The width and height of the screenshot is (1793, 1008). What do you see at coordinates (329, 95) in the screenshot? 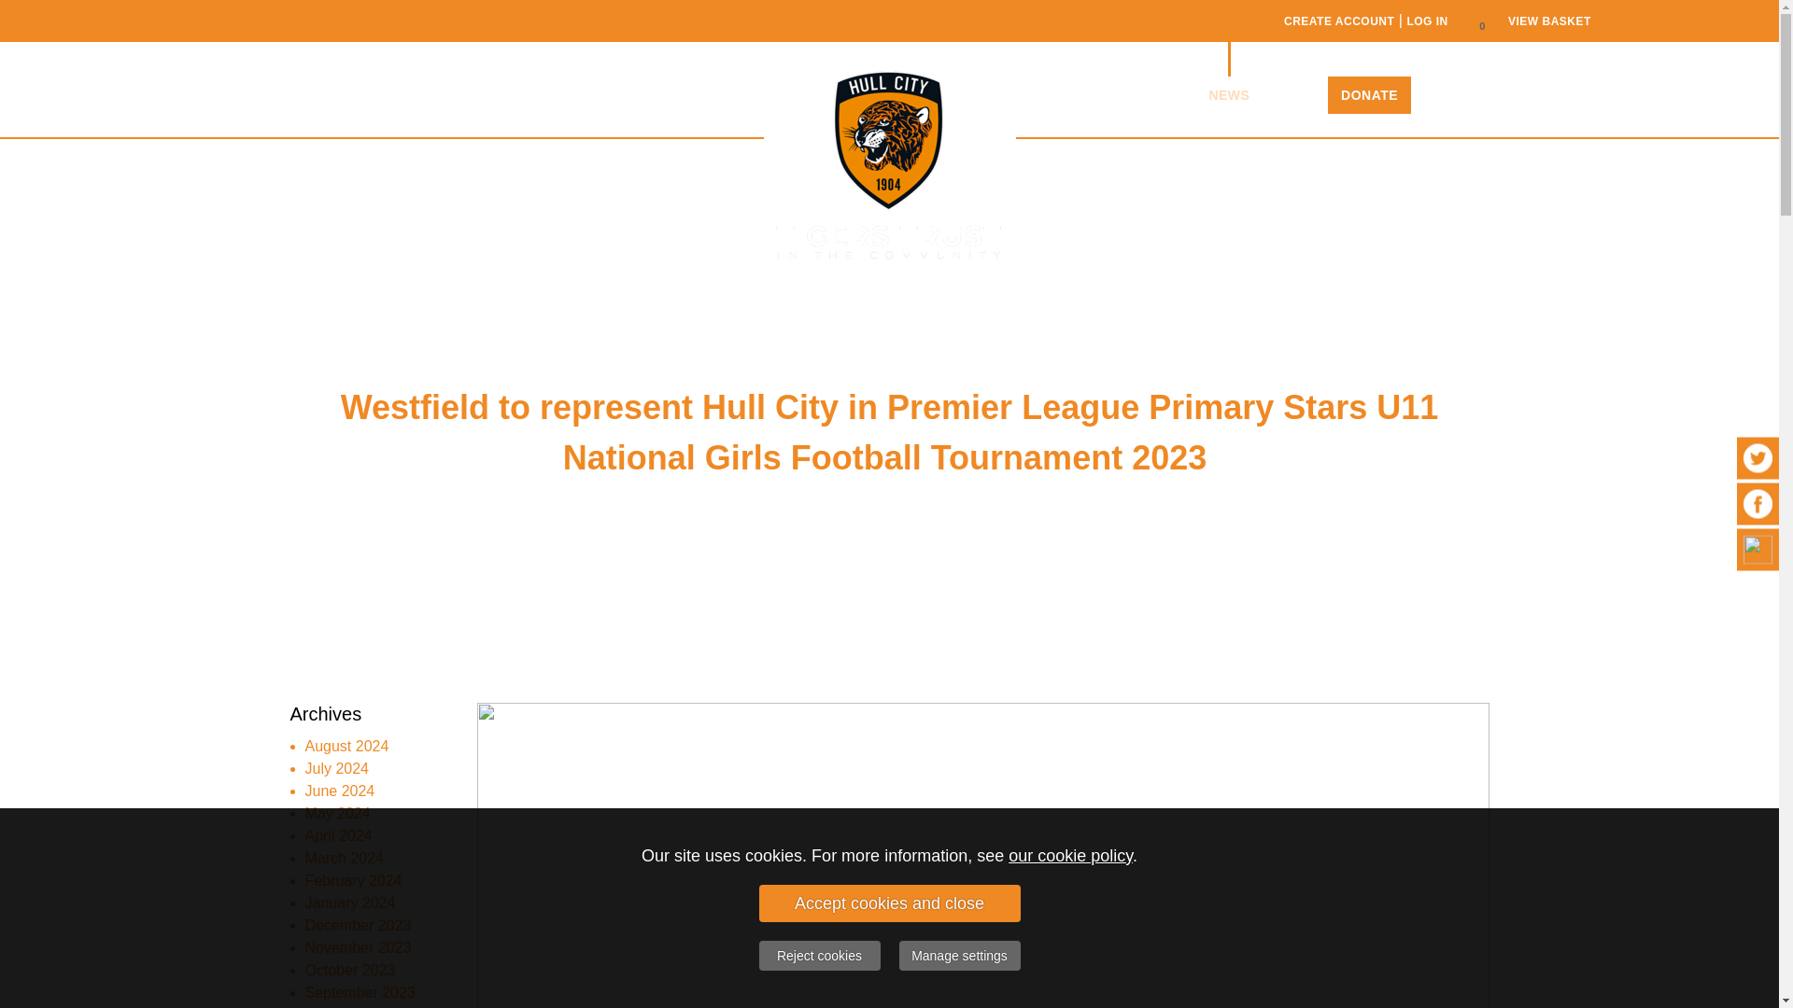
I see `HOME` at bounding box center [329, 95].